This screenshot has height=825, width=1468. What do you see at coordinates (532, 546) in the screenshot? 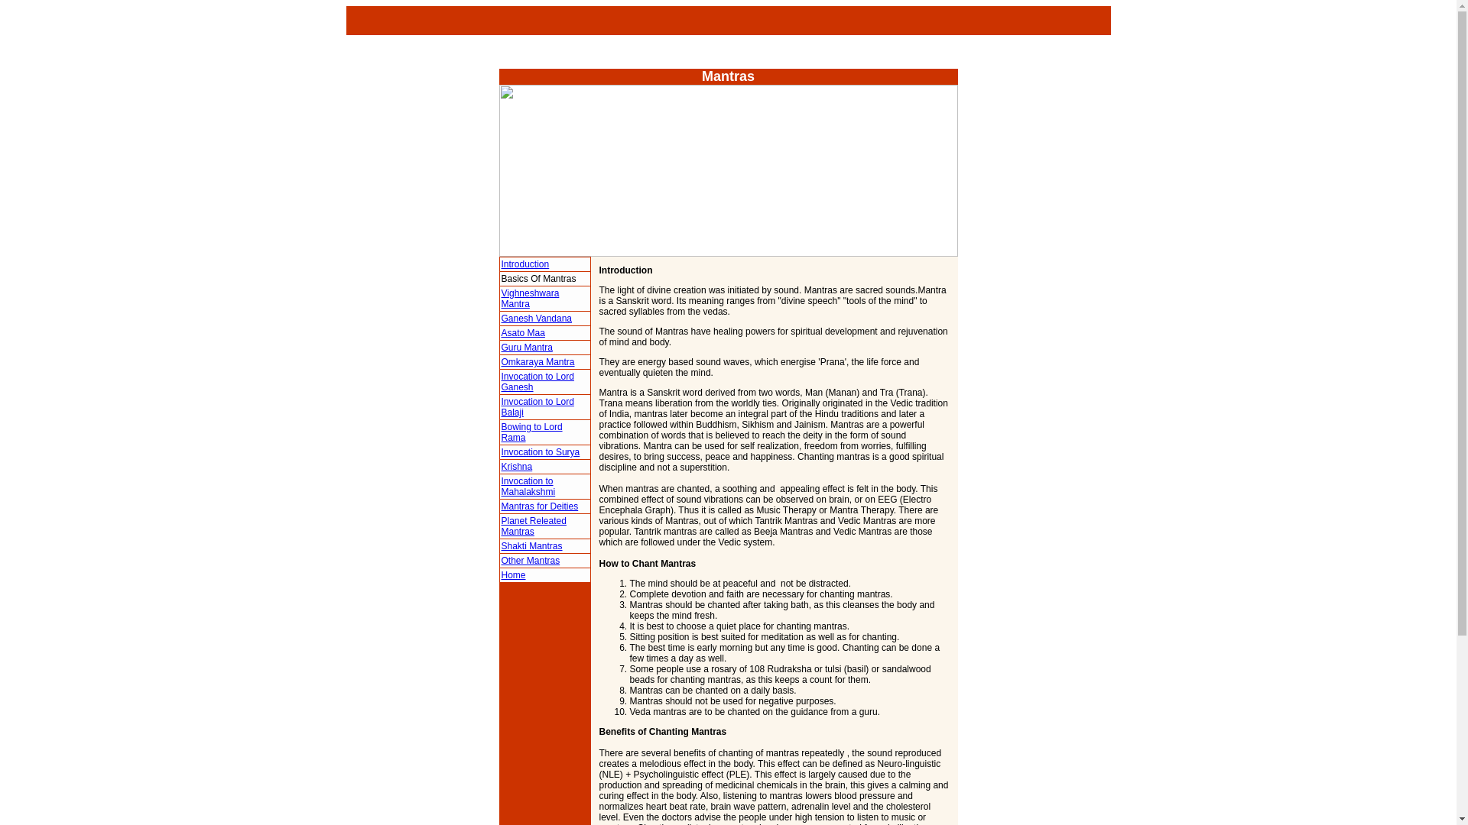
I see `Shakti Mantras` at bounding box center [532, 546].